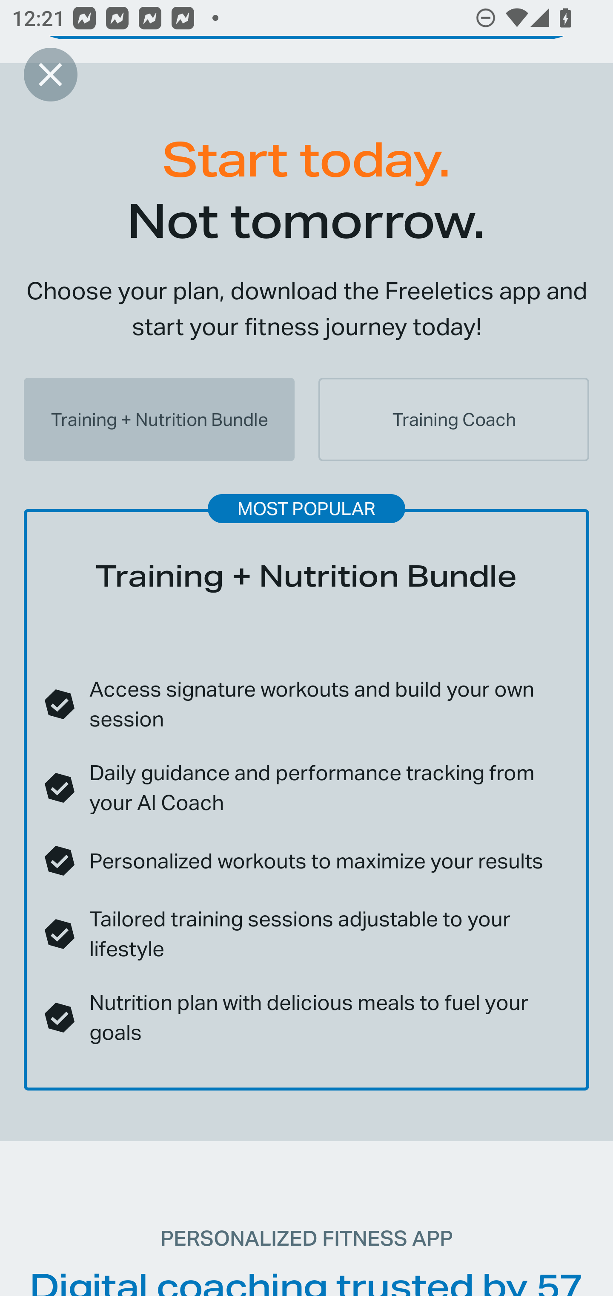 The image size is (613, 1296). What do you see at coordinates (453, 419) in the screenshot?
I see `Training Coach` at bounding box center [453, 419].